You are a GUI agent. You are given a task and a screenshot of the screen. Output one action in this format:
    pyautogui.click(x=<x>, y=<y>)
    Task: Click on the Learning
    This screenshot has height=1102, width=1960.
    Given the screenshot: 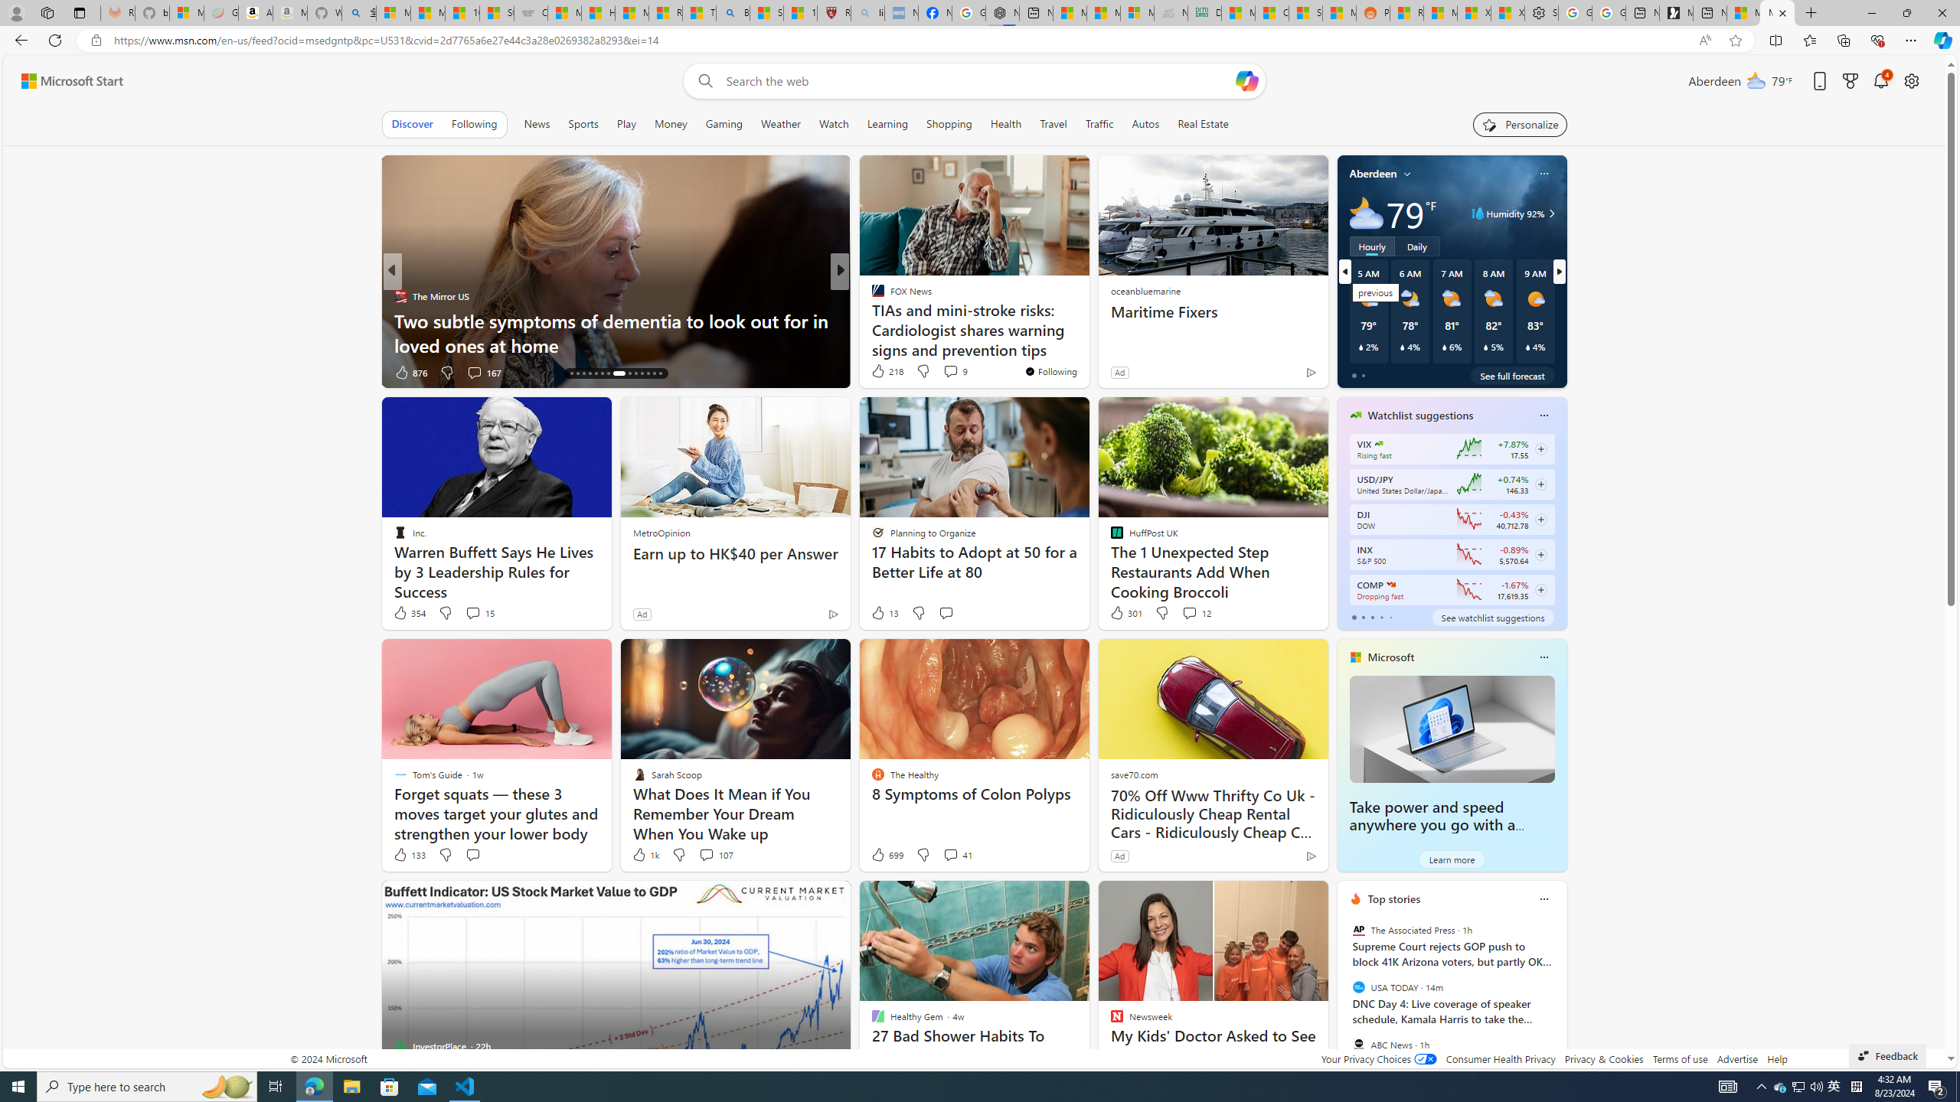 What is the action you would take?
    pyautogui.click(x=887, y=124)
    